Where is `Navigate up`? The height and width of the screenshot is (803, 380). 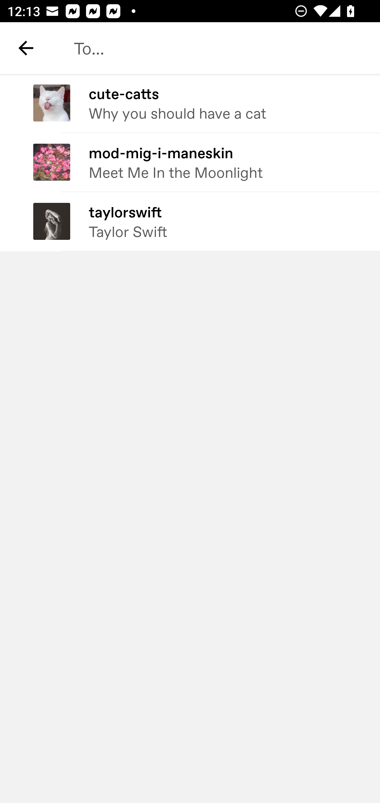 Navigate up is located at coordinates (26, 48).